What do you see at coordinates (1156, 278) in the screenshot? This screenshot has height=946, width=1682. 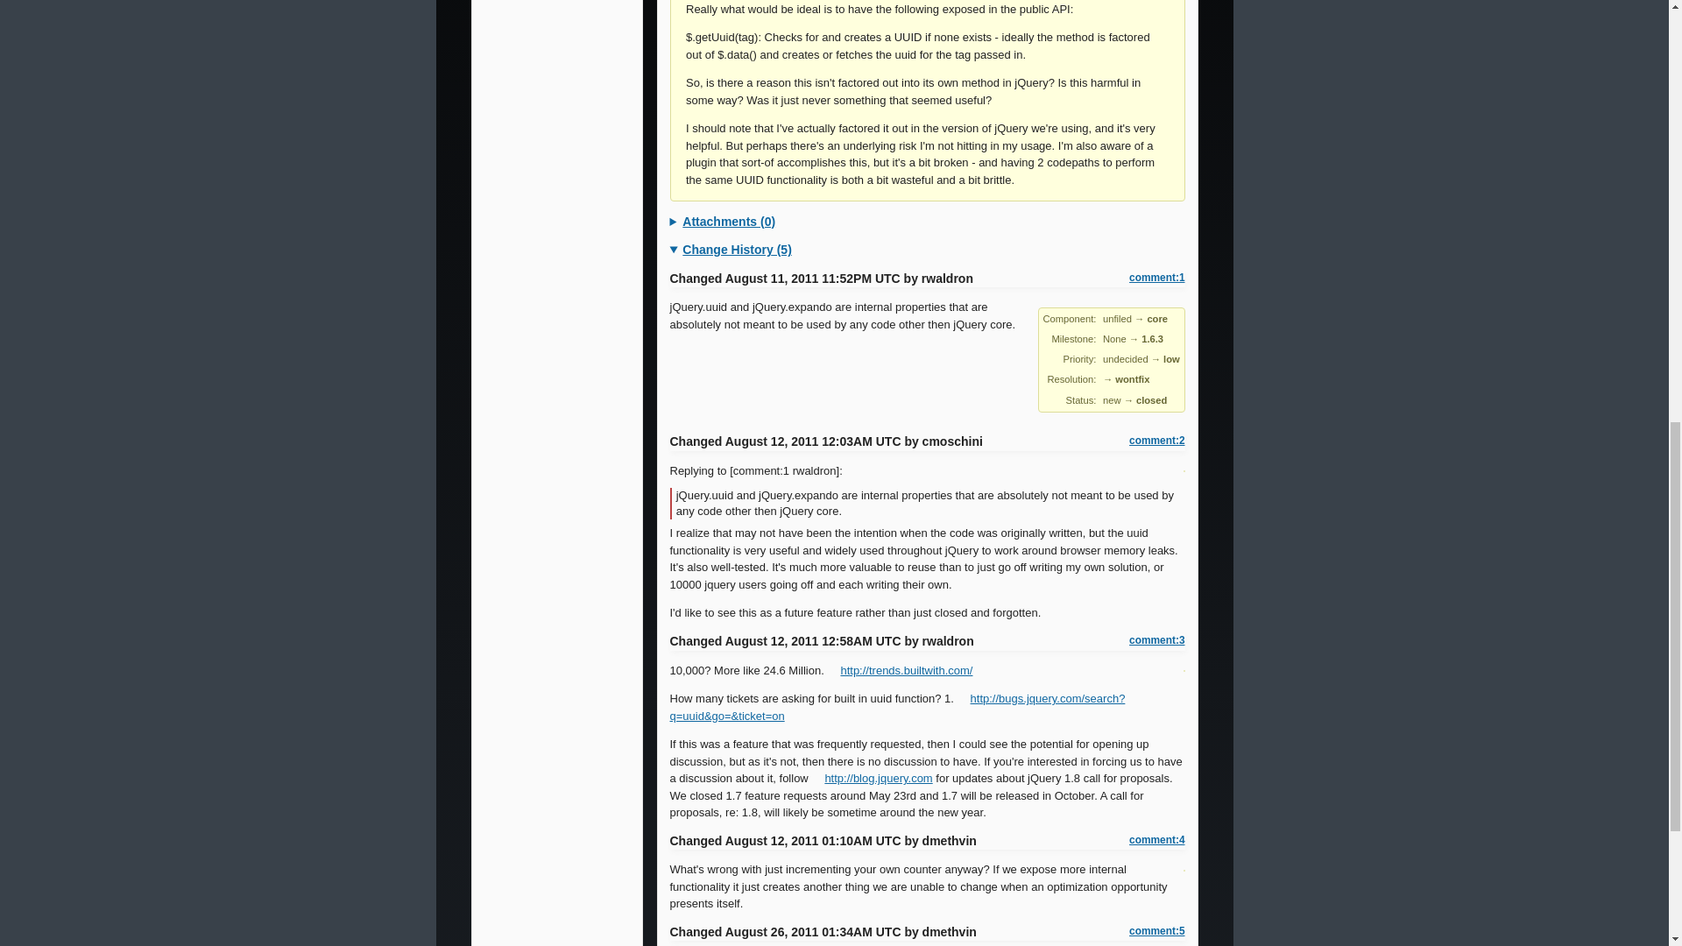 I see `comment:1` at bounding box center [1156, 278].